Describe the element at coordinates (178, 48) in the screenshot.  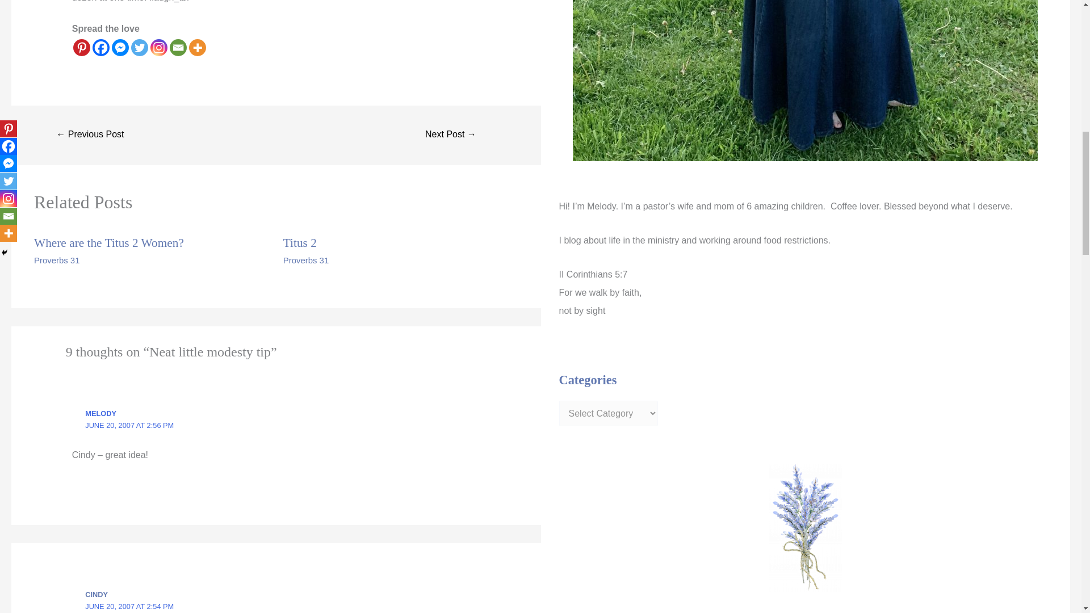
I see `Email` at that location.